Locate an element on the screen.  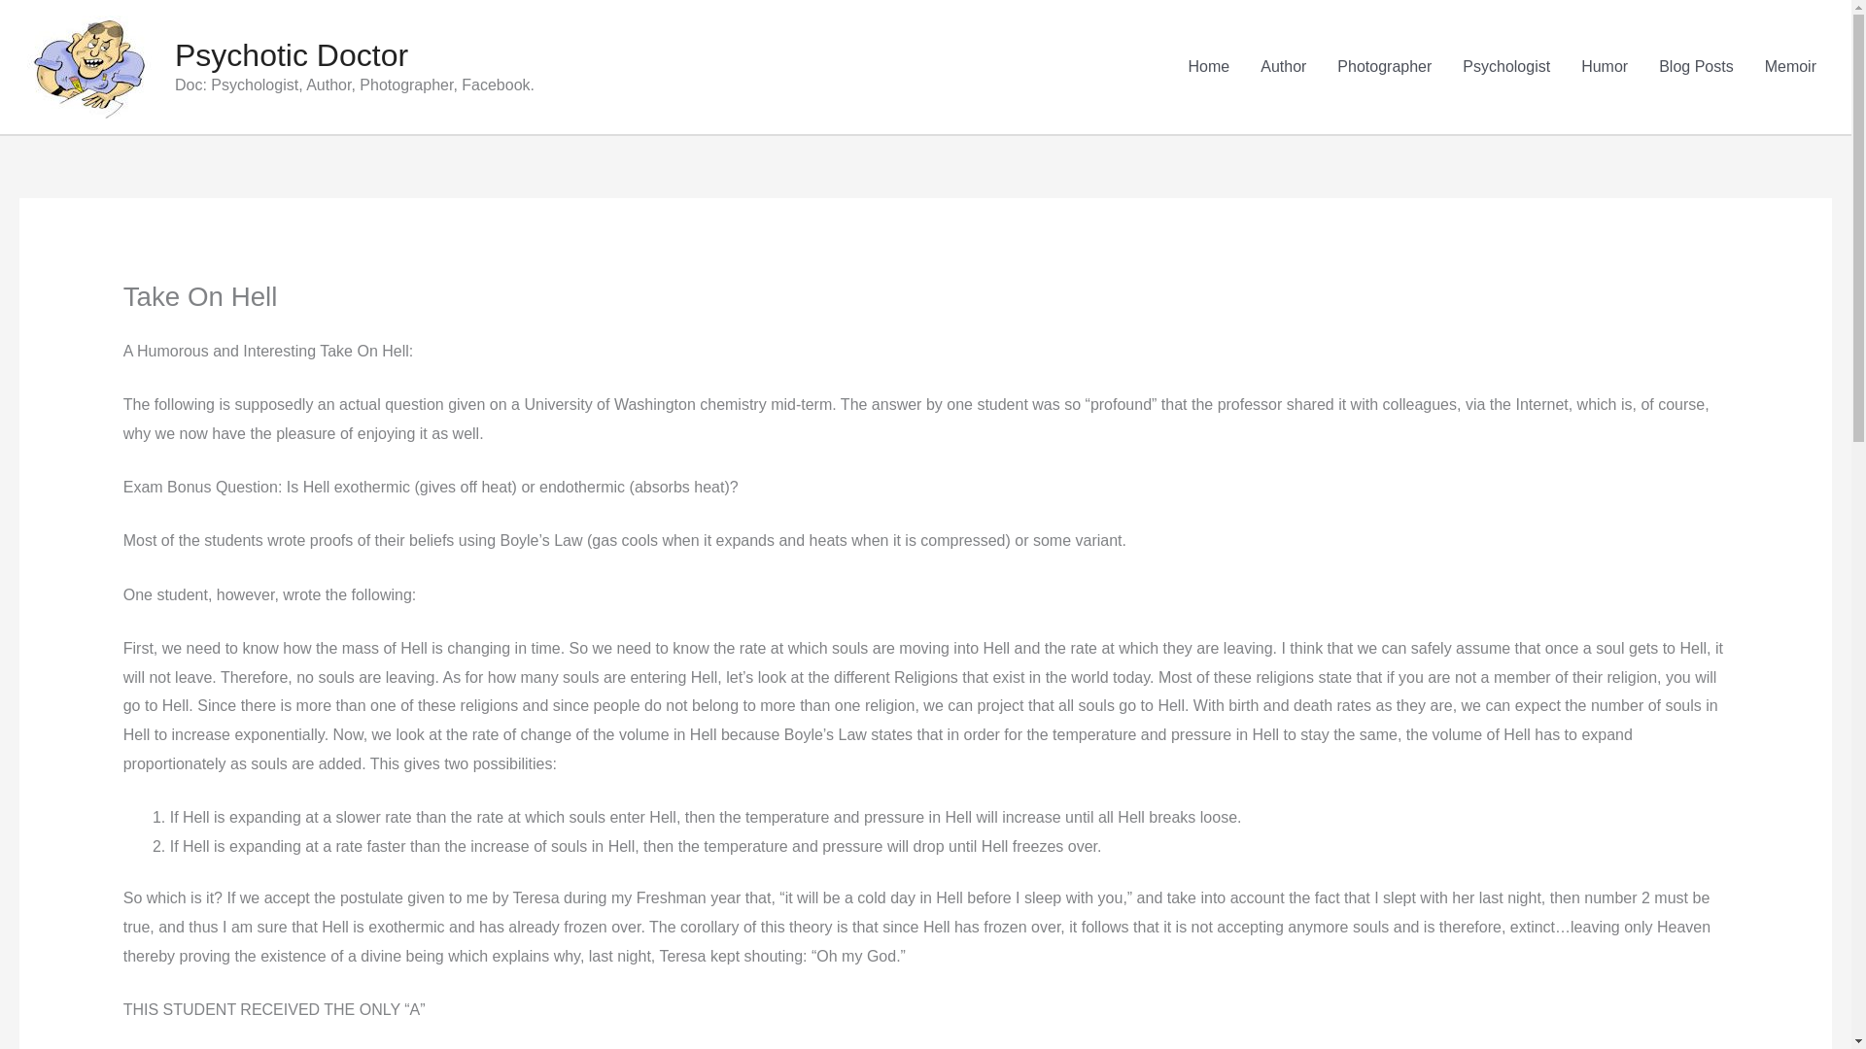
Psychotic Doctor is located at coordinates (292, 54).